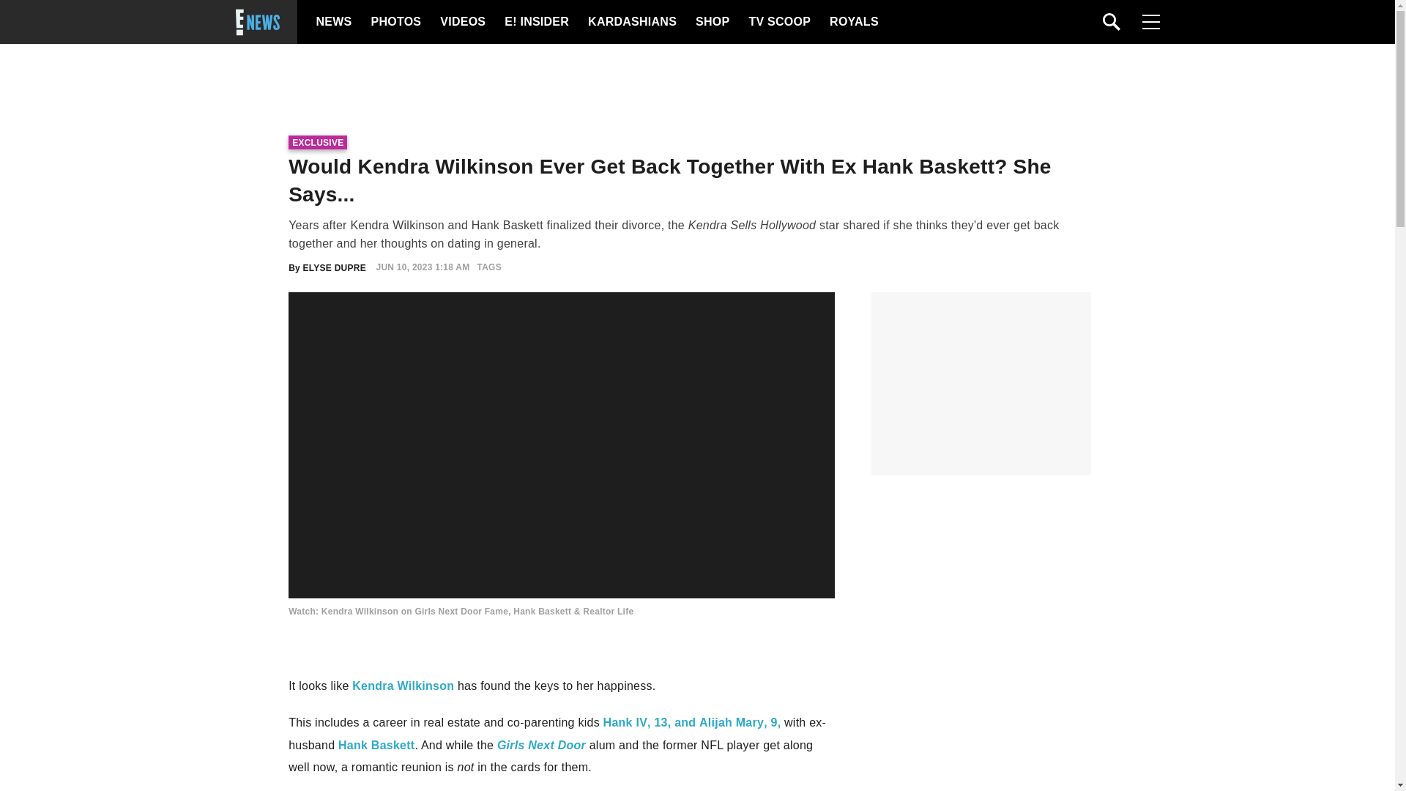 The width and height of the screenshot is (1406, 791). Describe the element at coordinates (403, 686) in the screenshot. I see `Kendra Wilkinson` at that location.